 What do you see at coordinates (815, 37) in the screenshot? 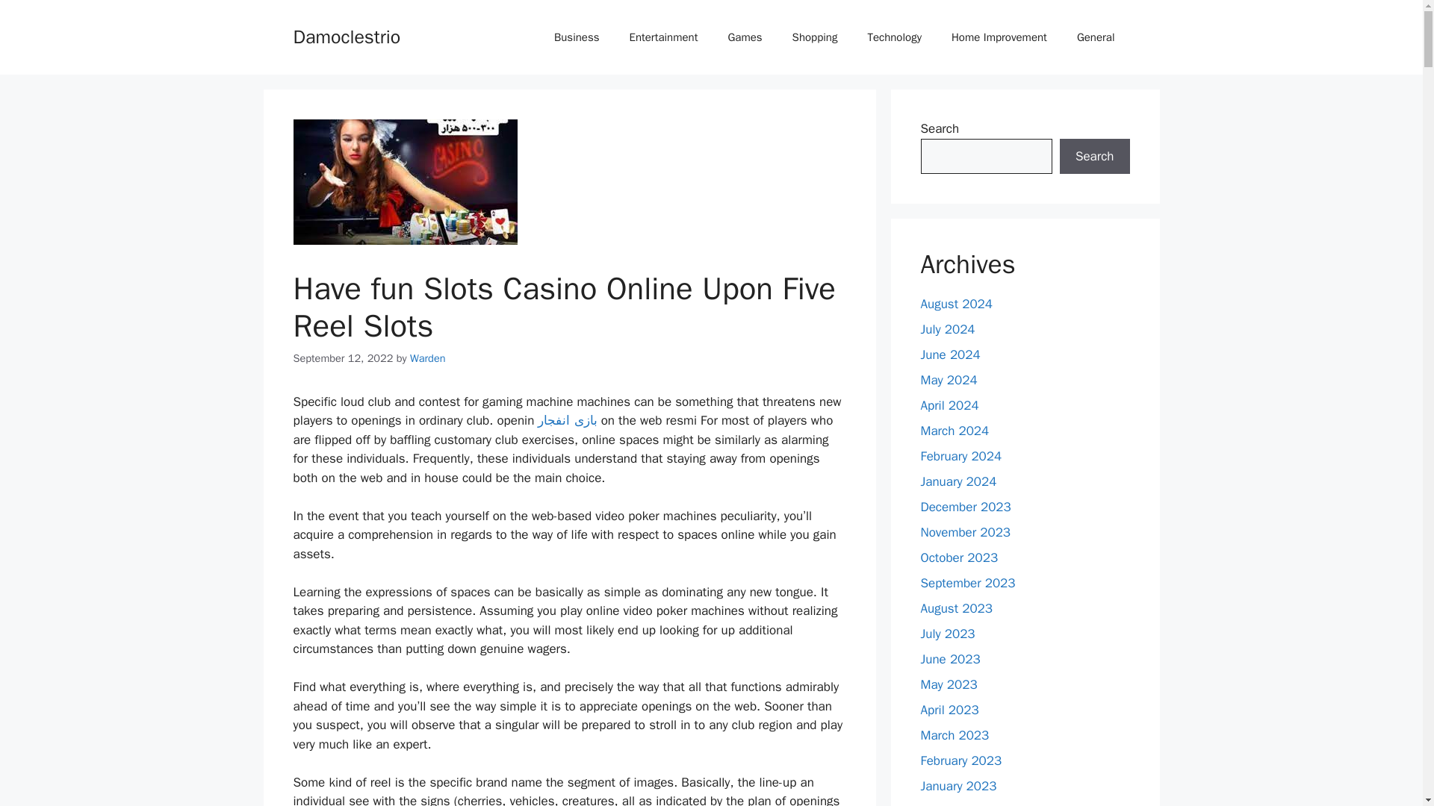
I see `Shopping` at bounding box center [815, 37].